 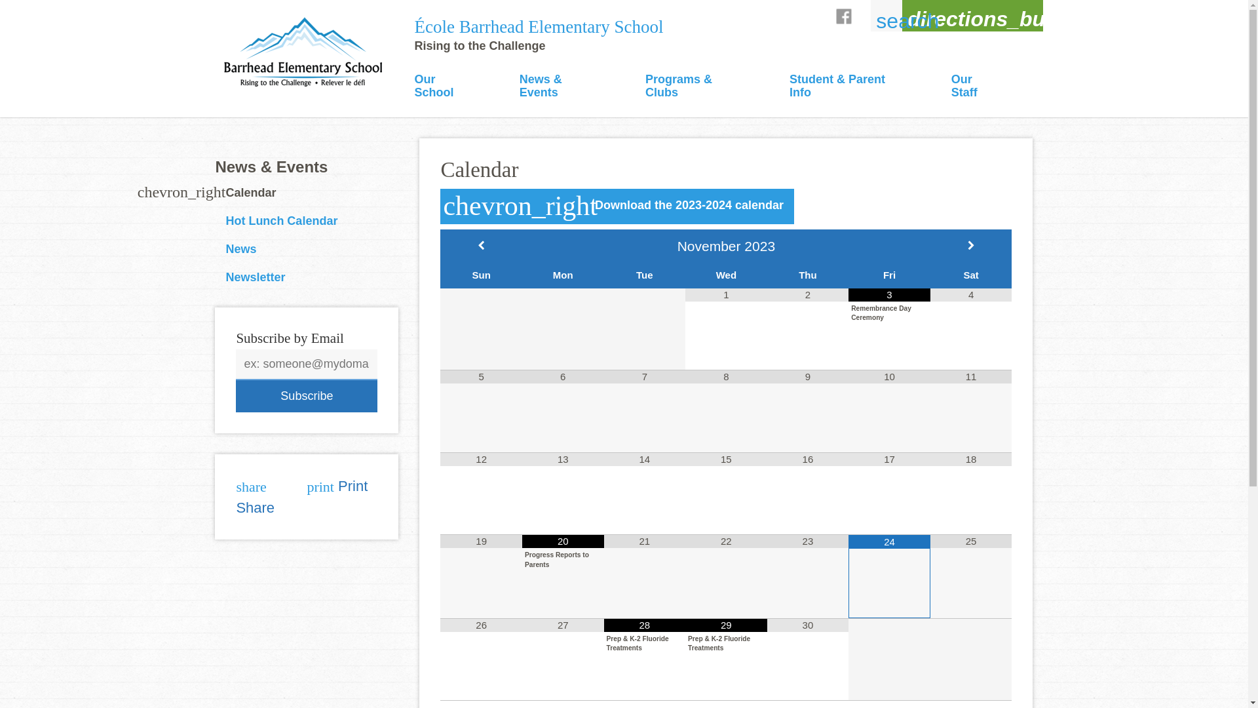 What do you see at coordinates (271, 167) in the screenshot?
I see `News & Events` at bounding box center [271, 167].